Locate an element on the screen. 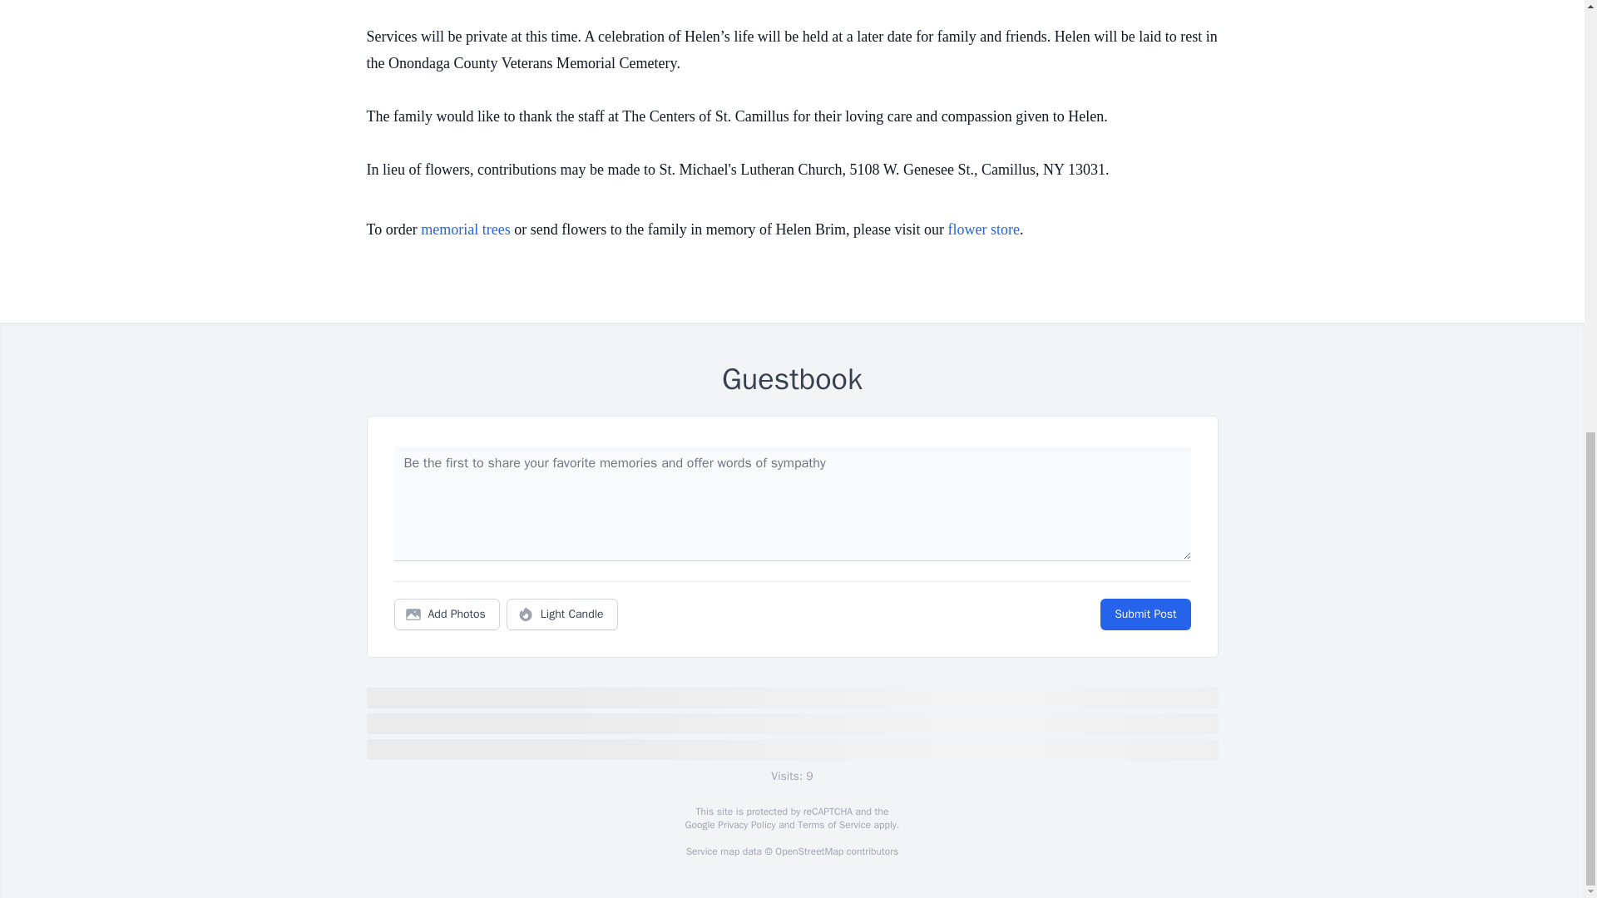 This screenshot has width=1597, height=898. Submit Post is located at coordinates (1145, 614).